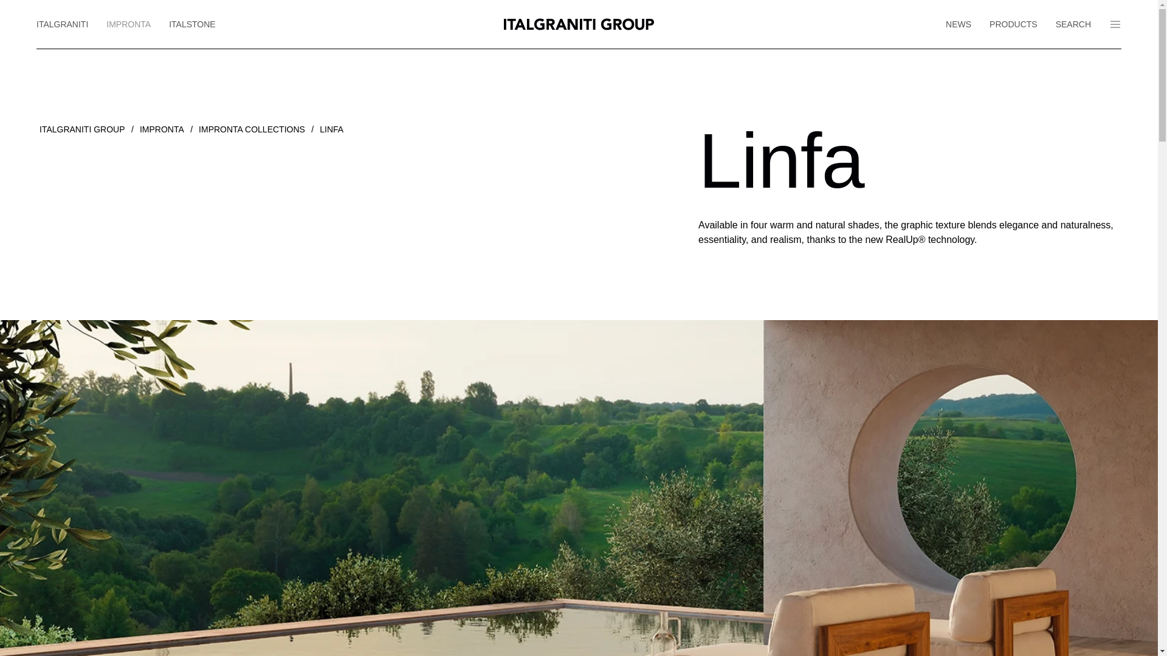 The image size is (1167, 656). Describe the element at coordinates (66, 24) in the screenshot. I see `ITALGRANITI` at that location.